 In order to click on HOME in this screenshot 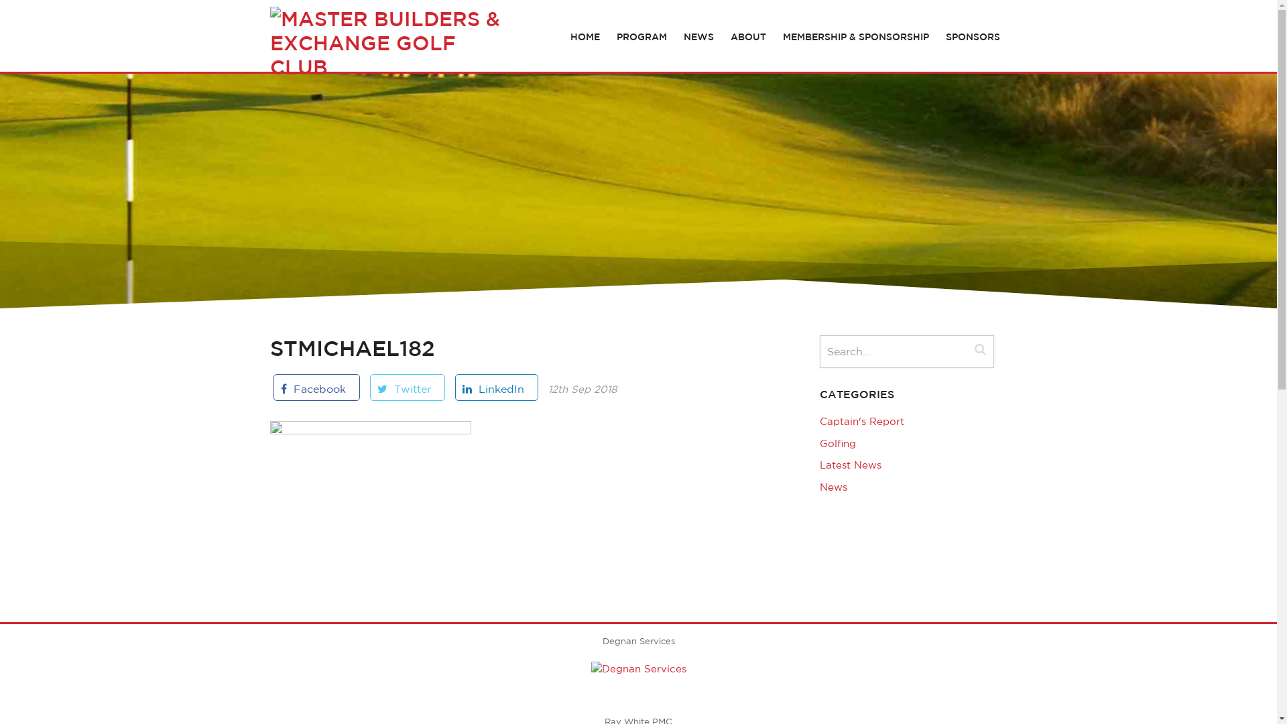, I will do `click(585, 37)`.